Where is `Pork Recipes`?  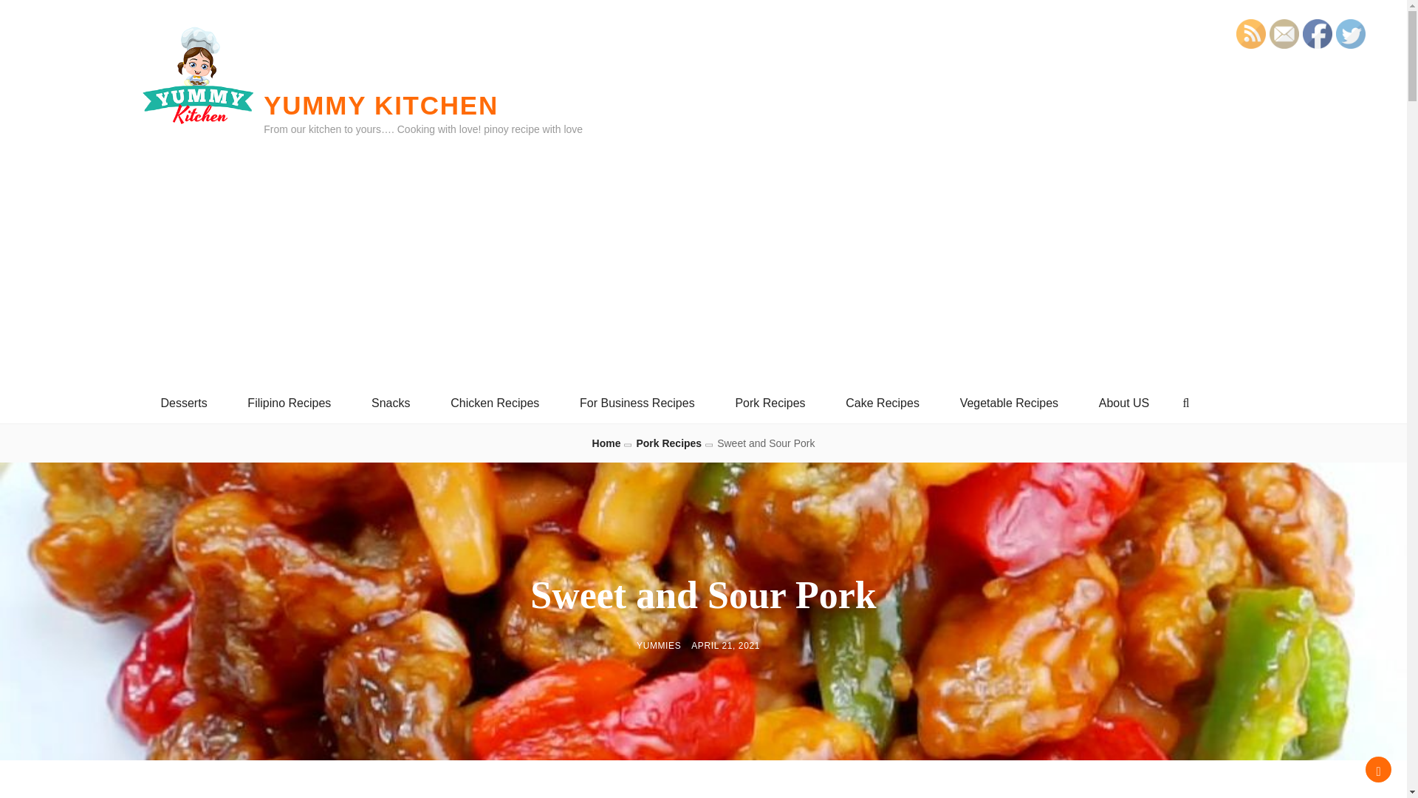 Pork Recipes is located at coordinates (770, 403).